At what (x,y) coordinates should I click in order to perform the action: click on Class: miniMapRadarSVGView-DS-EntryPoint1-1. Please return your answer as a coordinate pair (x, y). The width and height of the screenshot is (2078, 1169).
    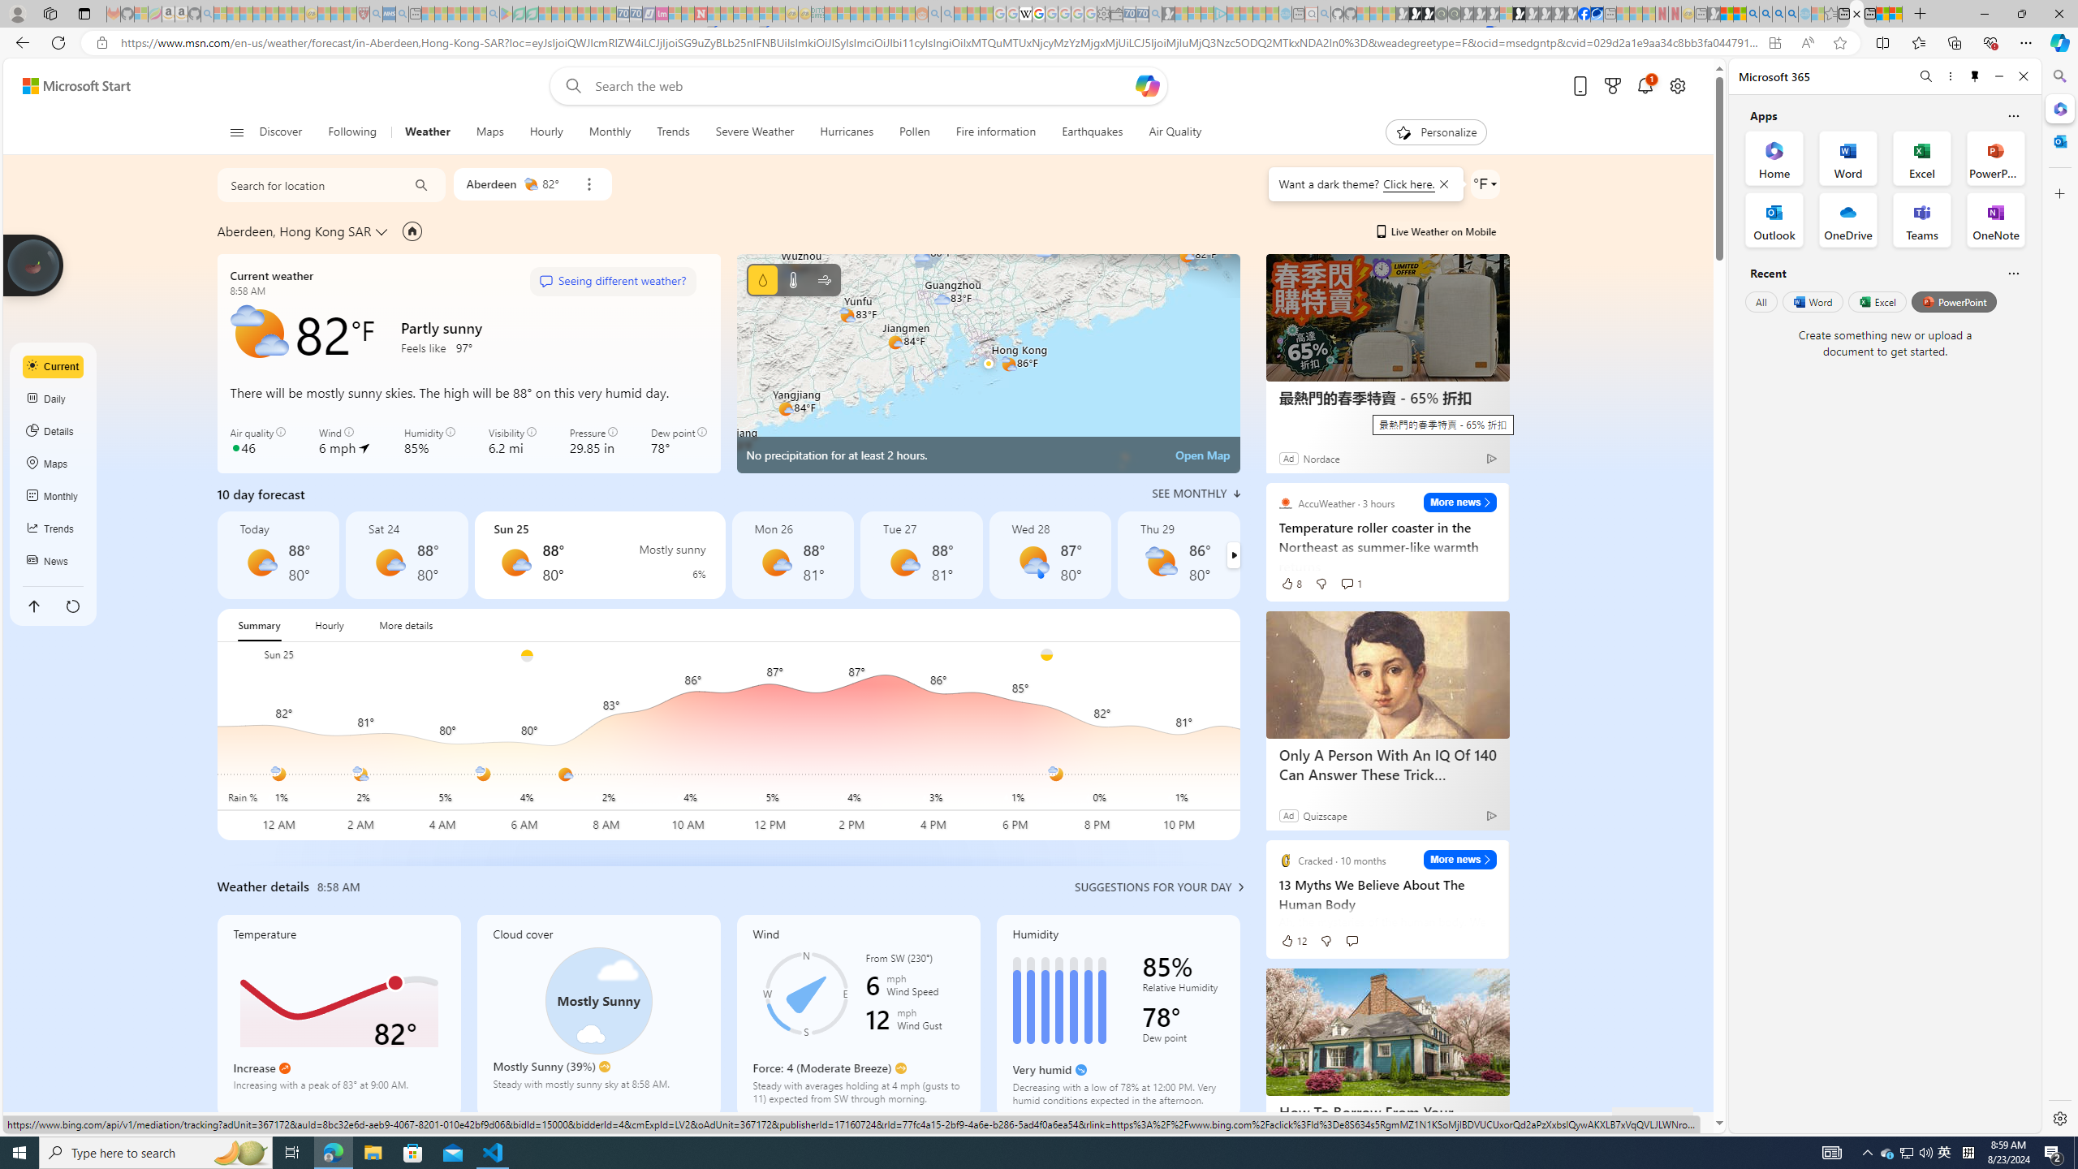
    Looking at the image, I should click on (988, 364).